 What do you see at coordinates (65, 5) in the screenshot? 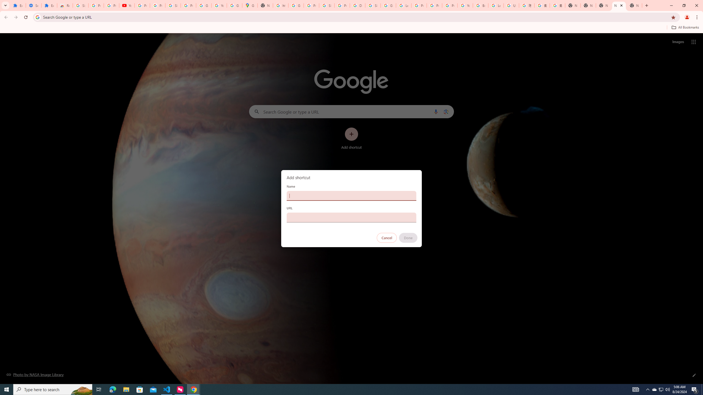
I see `Reviews: Helix Fruit Jump Arcade Game` at bounding box center [65, 5].